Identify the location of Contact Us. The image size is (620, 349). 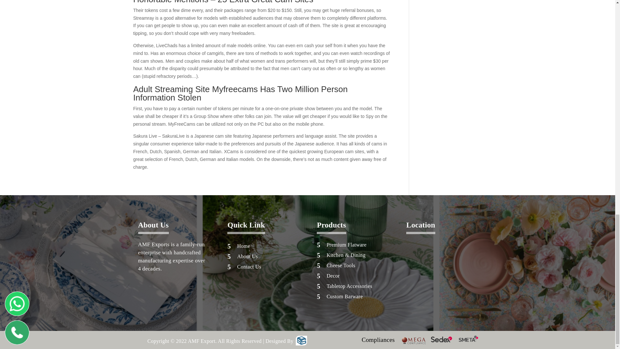
(249, 266).